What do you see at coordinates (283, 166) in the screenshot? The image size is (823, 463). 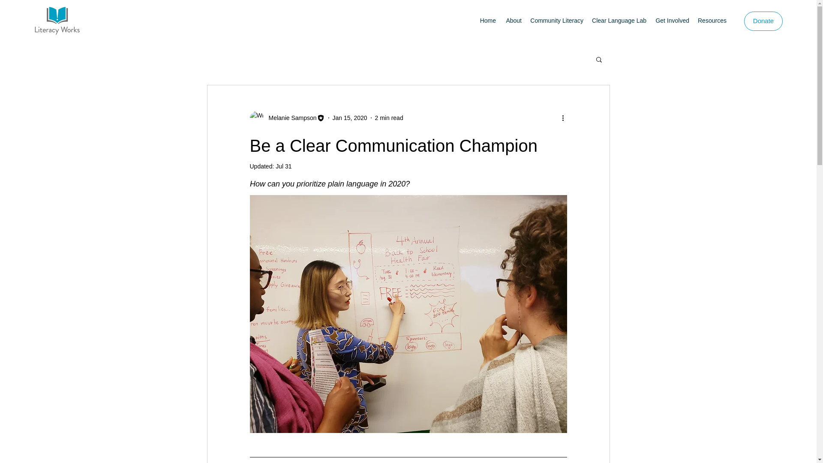 I see `Jul 31` at bounding box center [283, 166].